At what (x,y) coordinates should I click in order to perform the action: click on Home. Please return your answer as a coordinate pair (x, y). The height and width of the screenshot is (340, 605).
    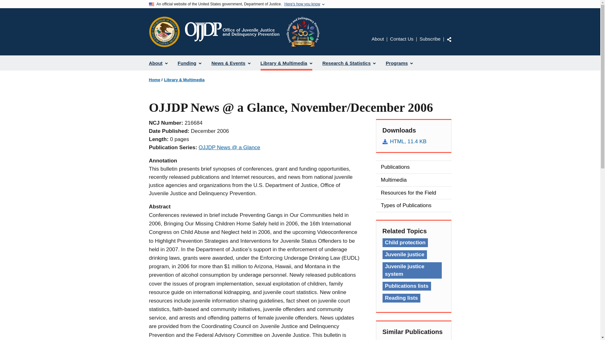
    Looking at the image, I should click on (154, 80).